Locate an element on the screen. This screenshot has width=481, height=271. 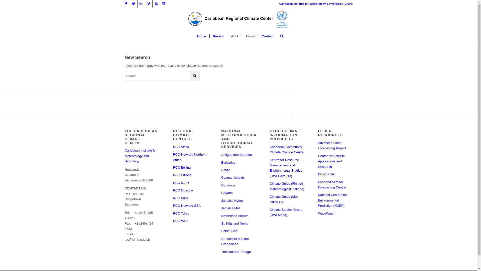
Climate Guide (Finnish Meteorological Institute) is located at coordinates (287, 186).